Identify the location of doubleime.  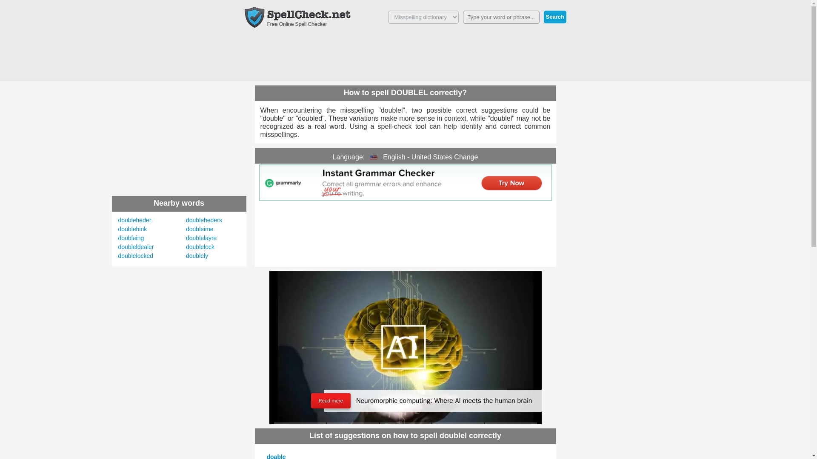
(200, 229).